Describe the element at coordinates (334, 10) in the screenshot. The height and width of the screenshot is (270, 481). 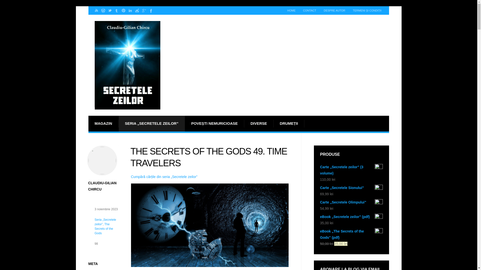
I see `DESPRE AUTOR` at that location.